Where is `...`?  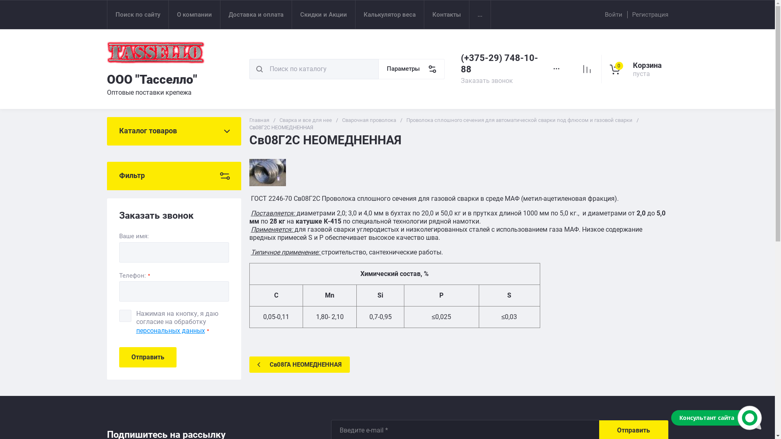 ... is located at coordinates (480, 15).